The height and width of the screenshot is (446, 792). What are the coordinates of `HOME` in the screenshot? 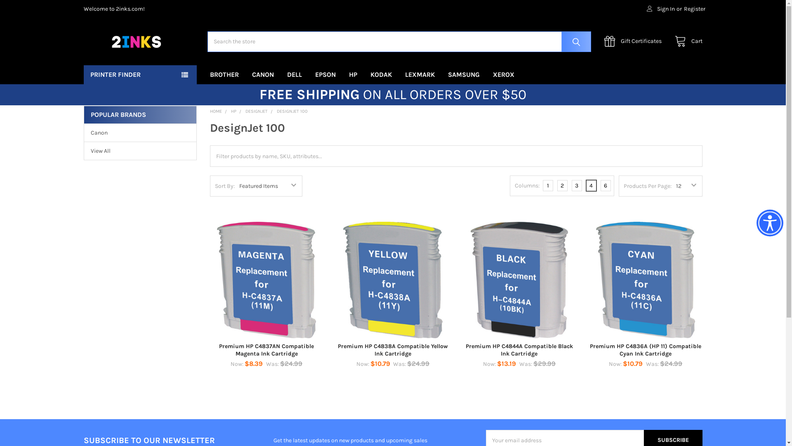 It's located at (216, 111).